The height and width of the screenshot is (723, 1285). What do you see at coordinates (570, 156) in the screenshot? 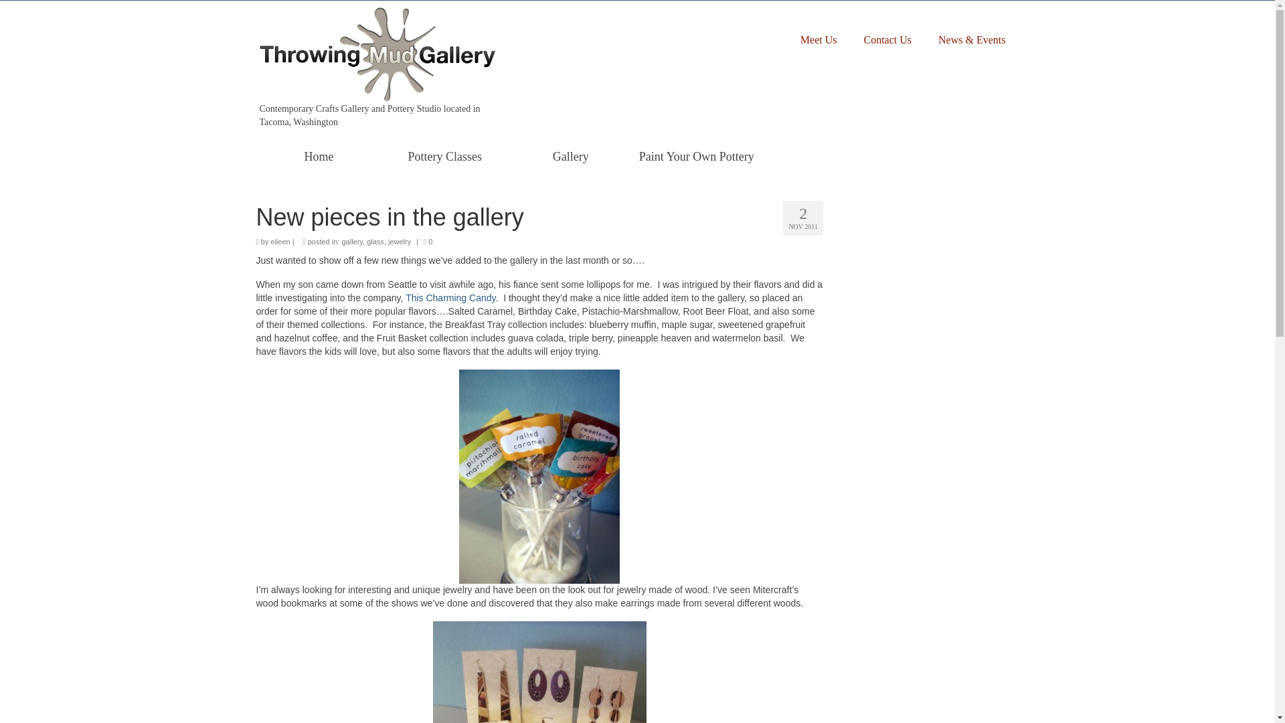
I see `Gallery` at bounding box center [570, 156].